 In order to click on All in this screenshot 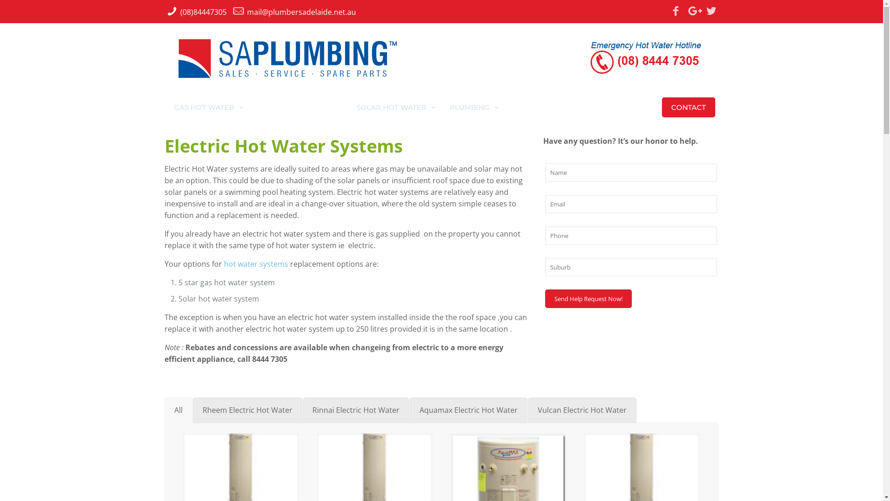, I will do `click(178, 410)`.